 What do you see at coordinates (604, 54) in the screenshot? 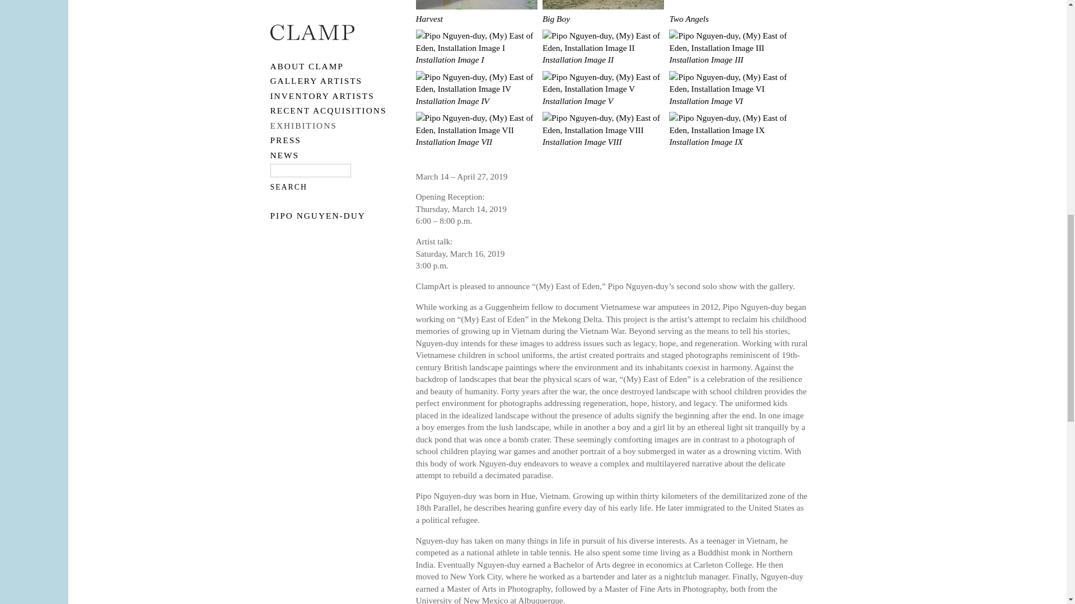
I see `Installation Image II` at bounding box center [604, 54].